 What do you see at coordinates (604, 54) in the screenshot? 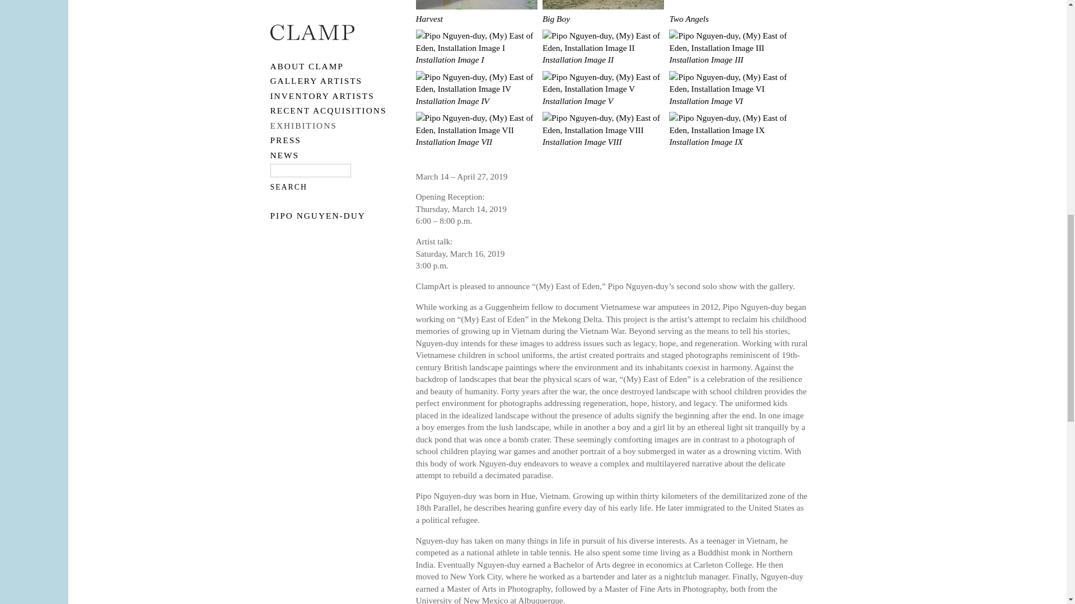
I see `Installation Image II` at bounding box center [604, 54].